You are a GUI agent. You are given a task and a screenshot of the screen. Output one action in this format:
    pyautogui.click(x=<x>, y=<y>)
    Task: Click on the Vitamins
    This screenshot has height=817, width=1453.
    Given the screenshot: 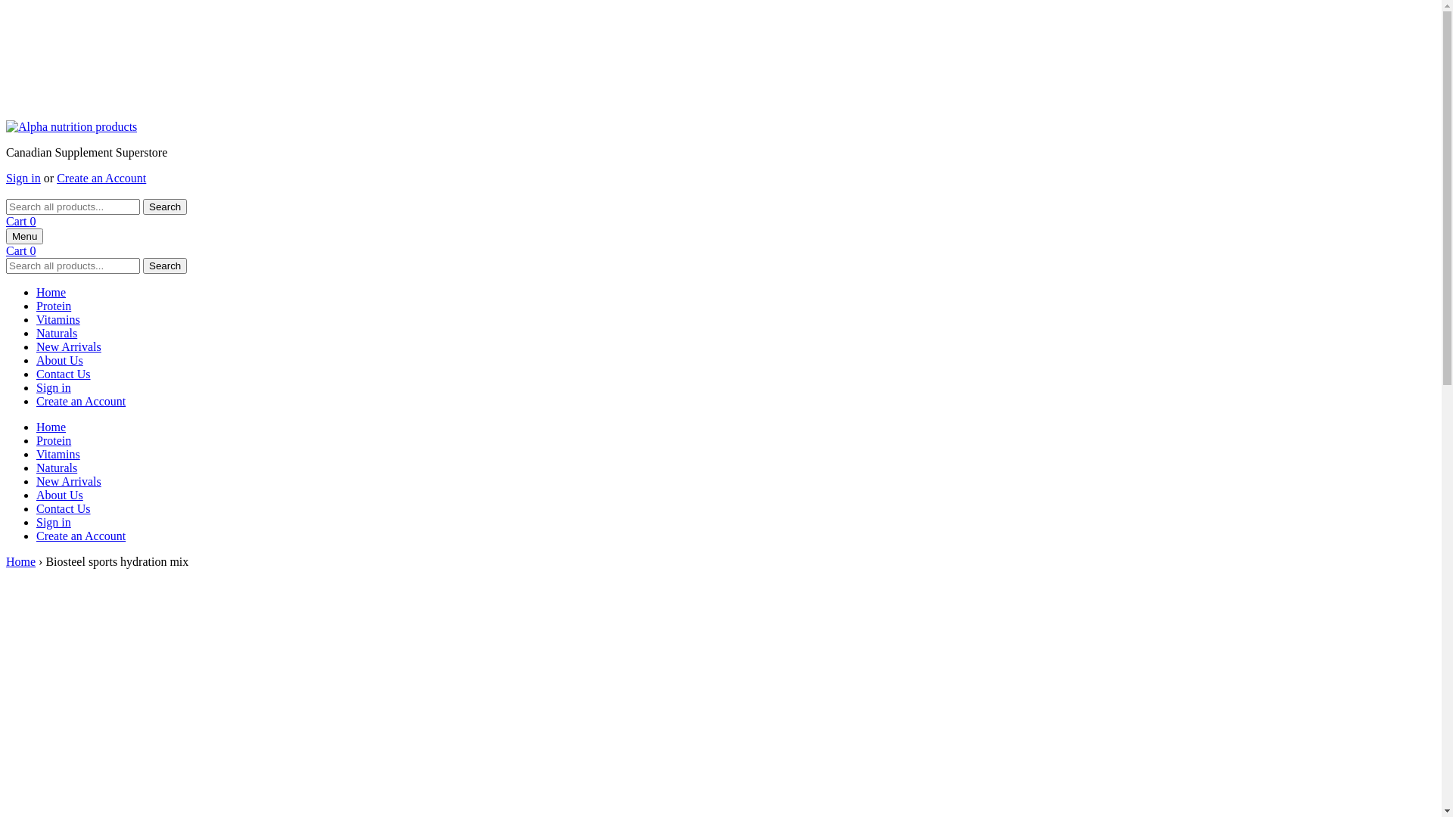 What is the action you would take?
    pyautogui.click(x=58, y=319)
    